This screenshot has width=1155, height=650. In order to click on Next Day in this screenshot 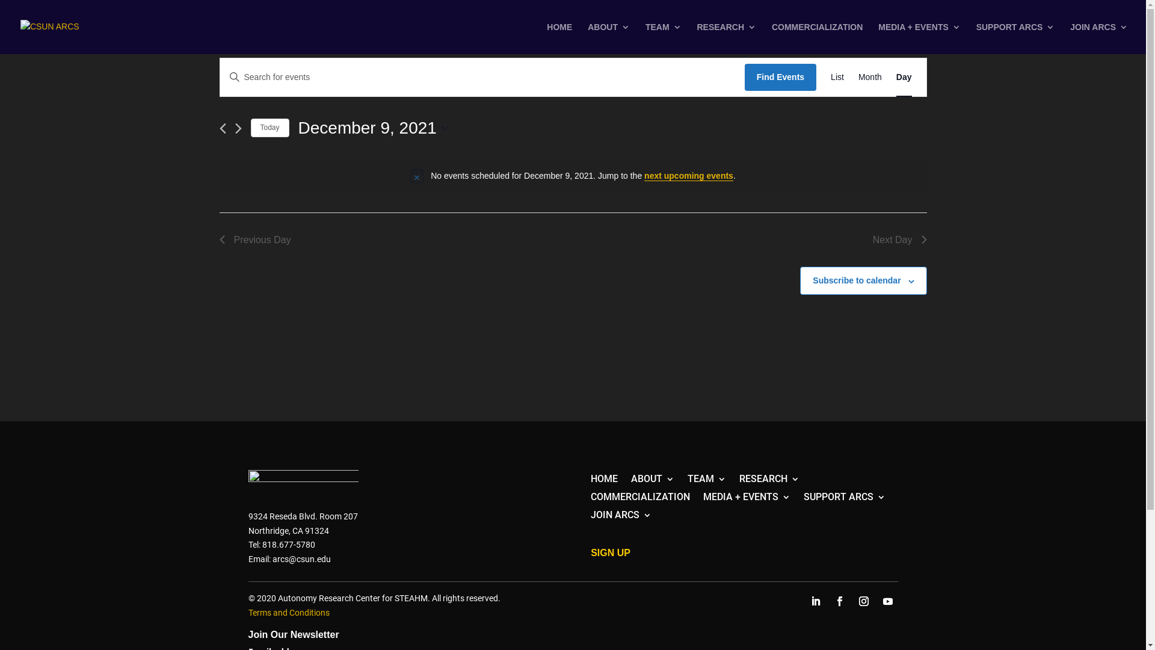, I will do `click(900, 240)`.